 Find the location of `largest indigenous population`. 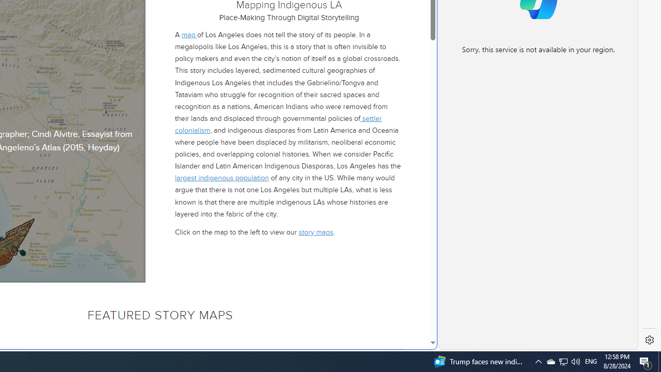

largest indigenous population is located at coordinates (221, 178).